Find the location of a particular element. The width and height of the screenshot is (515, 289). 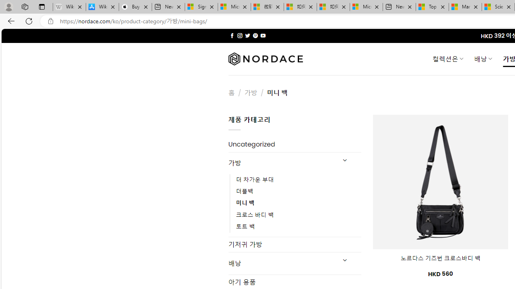

Follow on Pinterest is located at coordinates (255, 35).